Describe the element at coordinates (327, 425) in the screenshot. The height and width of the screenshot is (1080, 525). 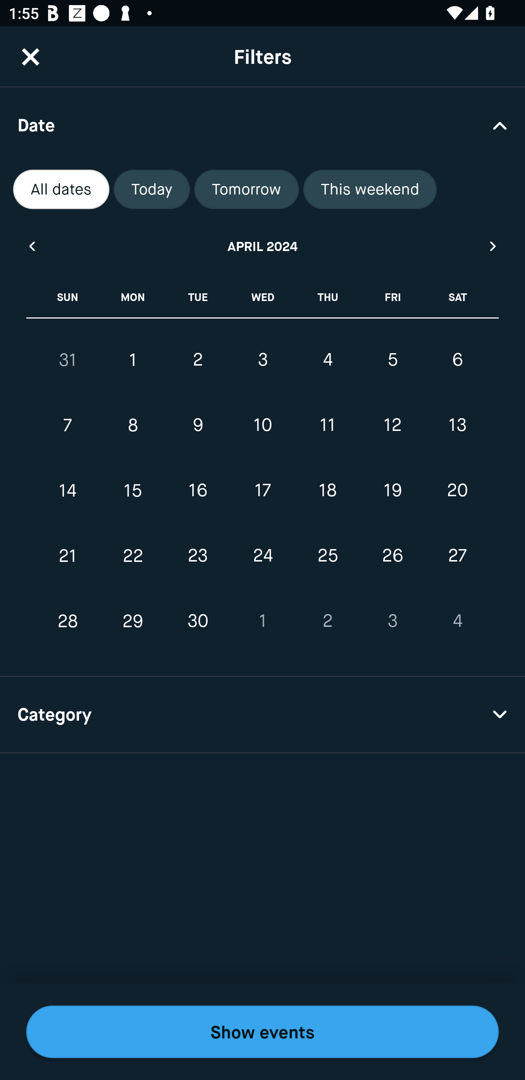
I see `11` at that location.